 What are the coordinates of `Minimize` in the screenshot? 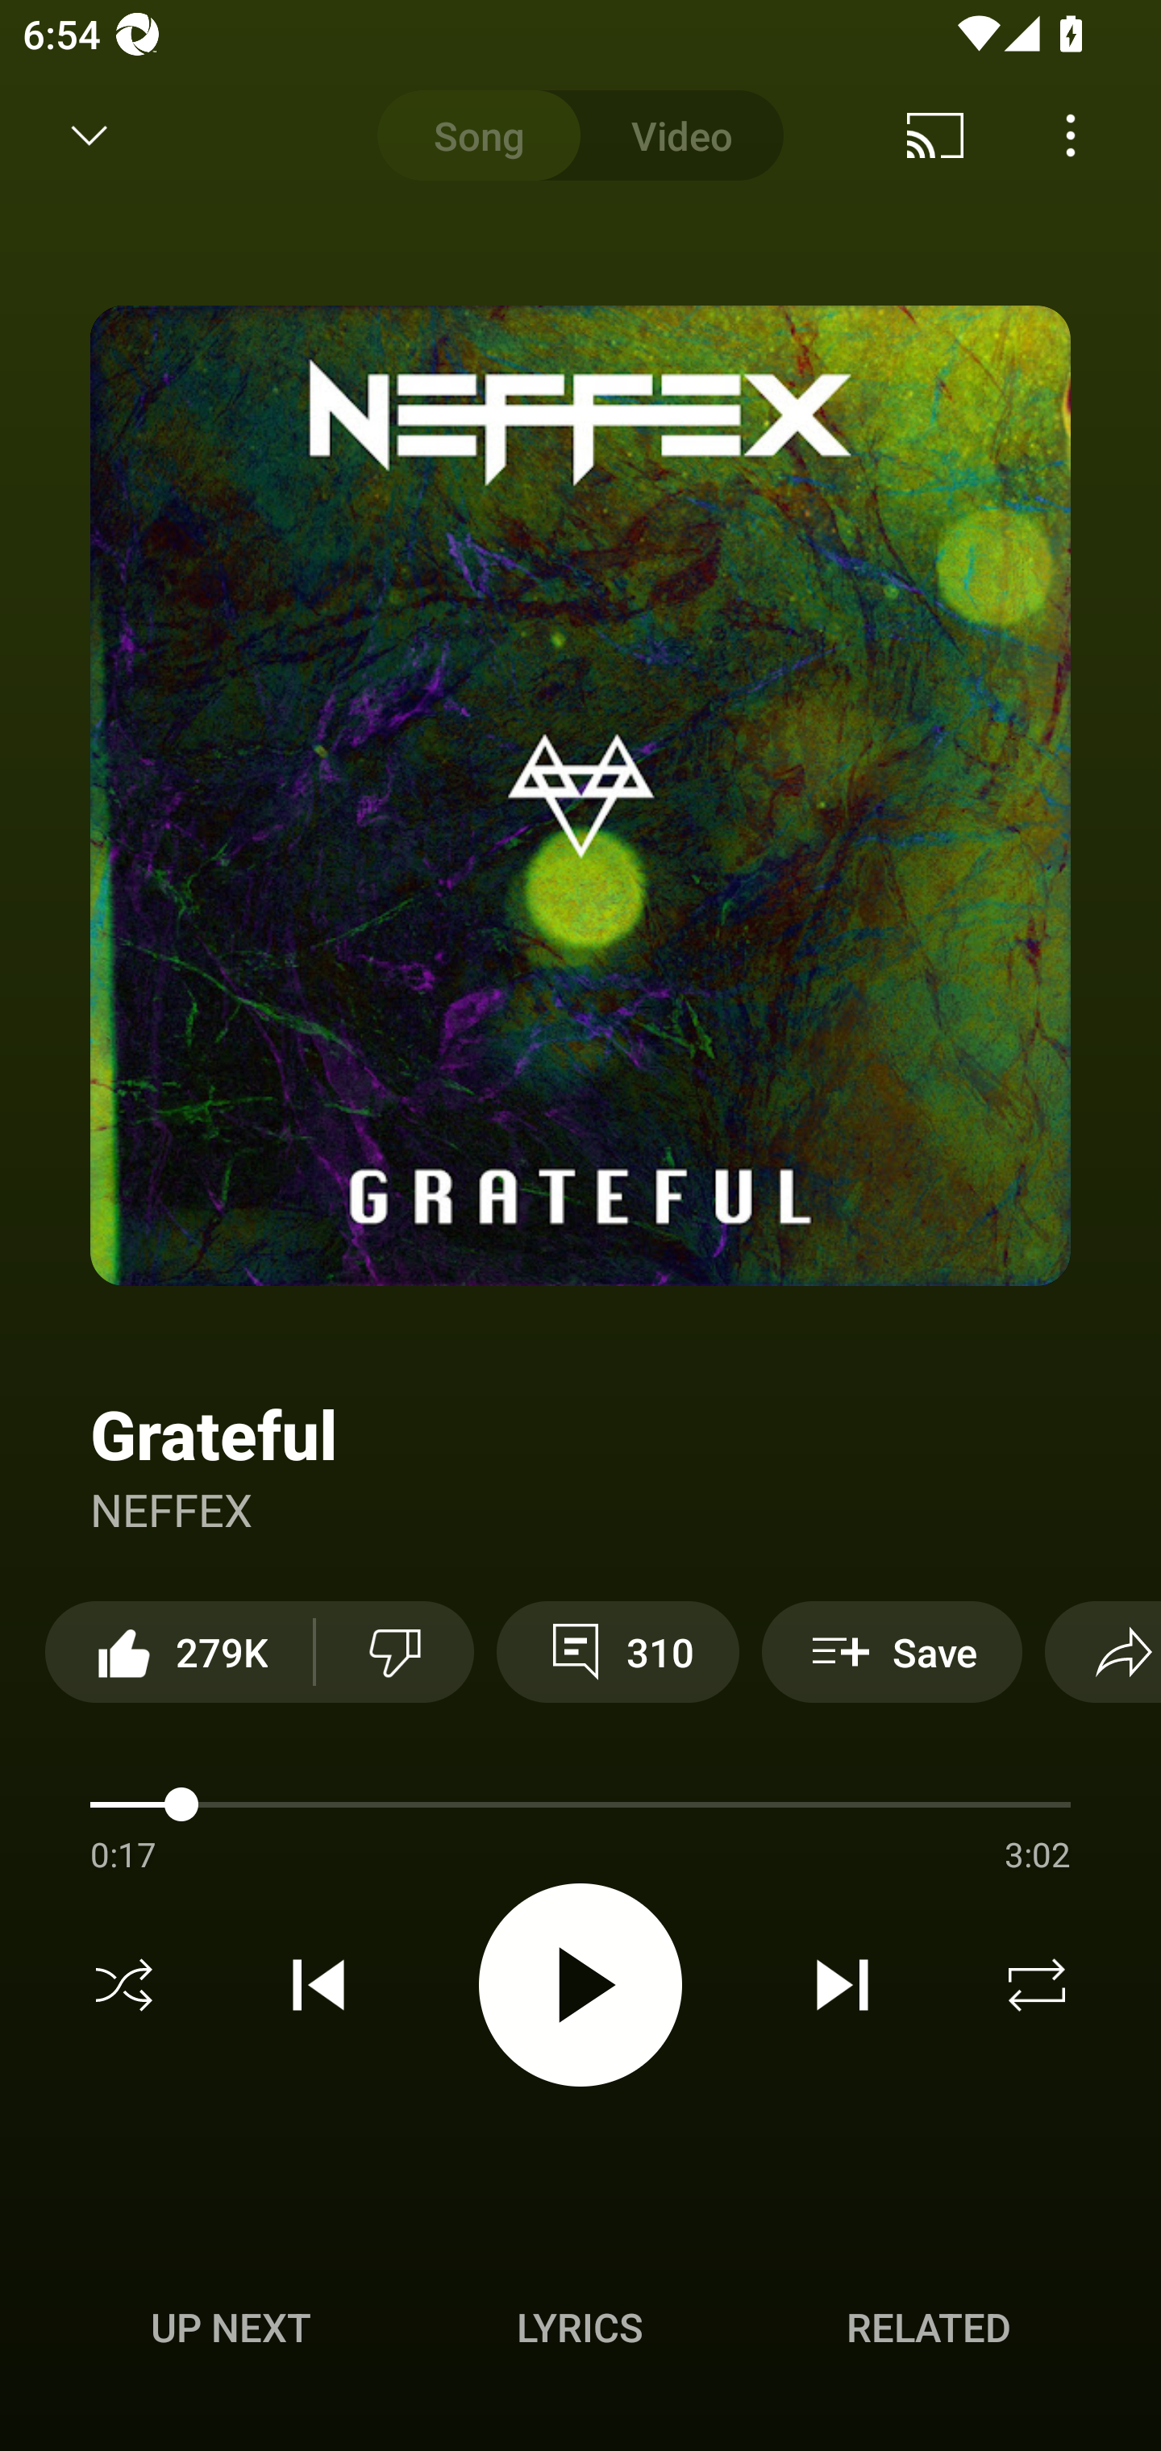 It's located at (89, 135).